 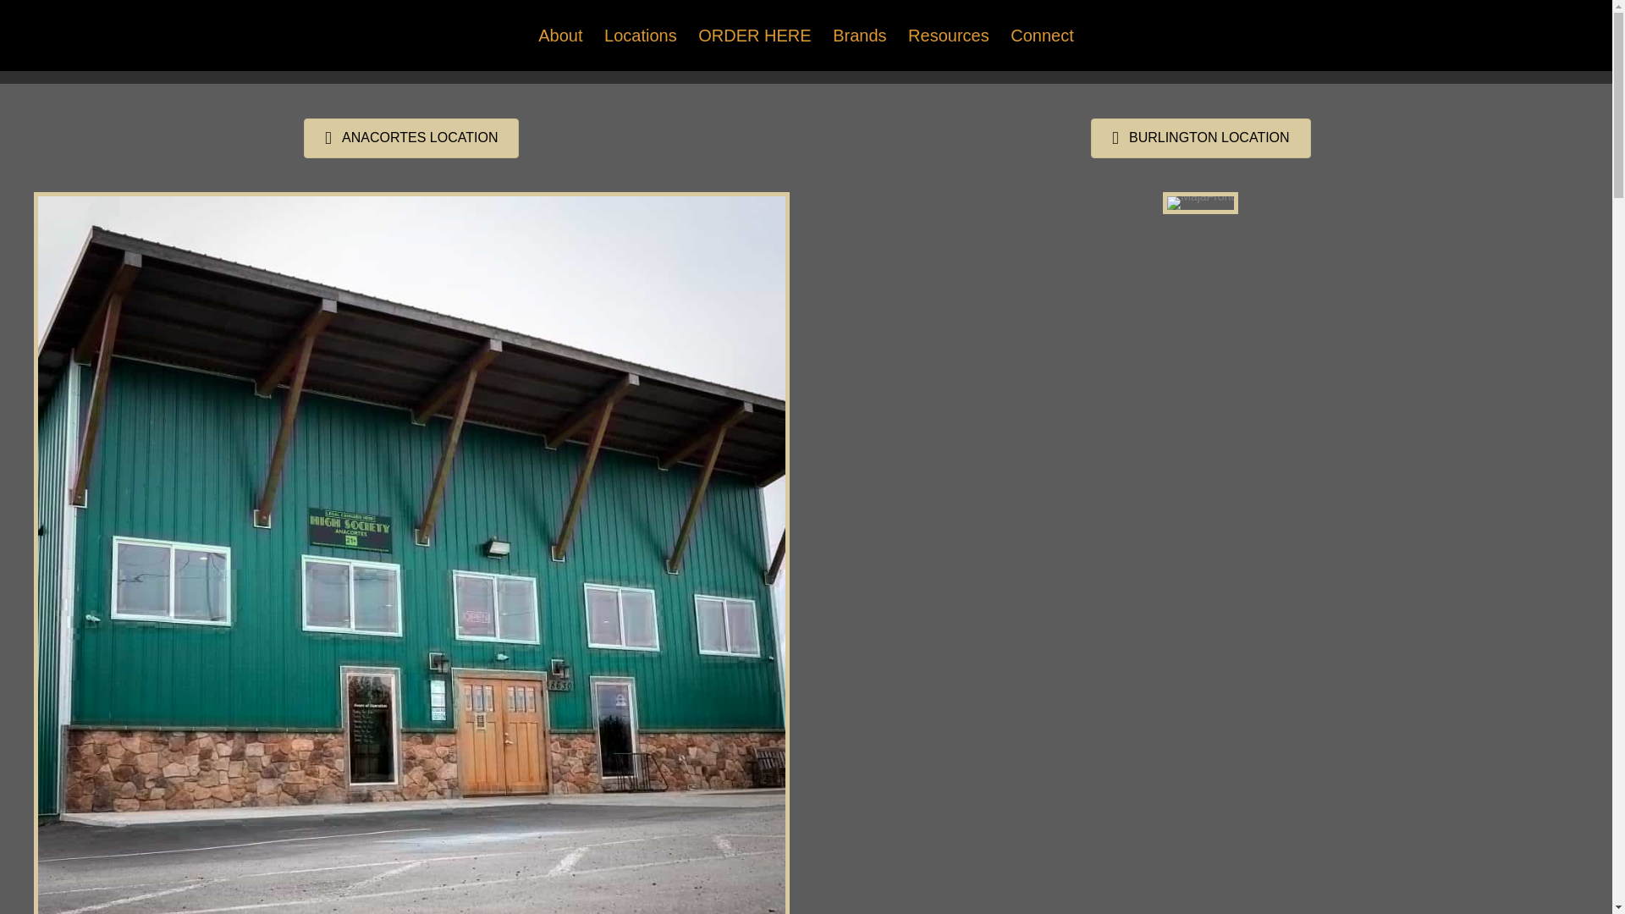 What do you see at coordinates (1042, 36) in the screenshot?
I see `Connect` at bounding box center [1042, 36].